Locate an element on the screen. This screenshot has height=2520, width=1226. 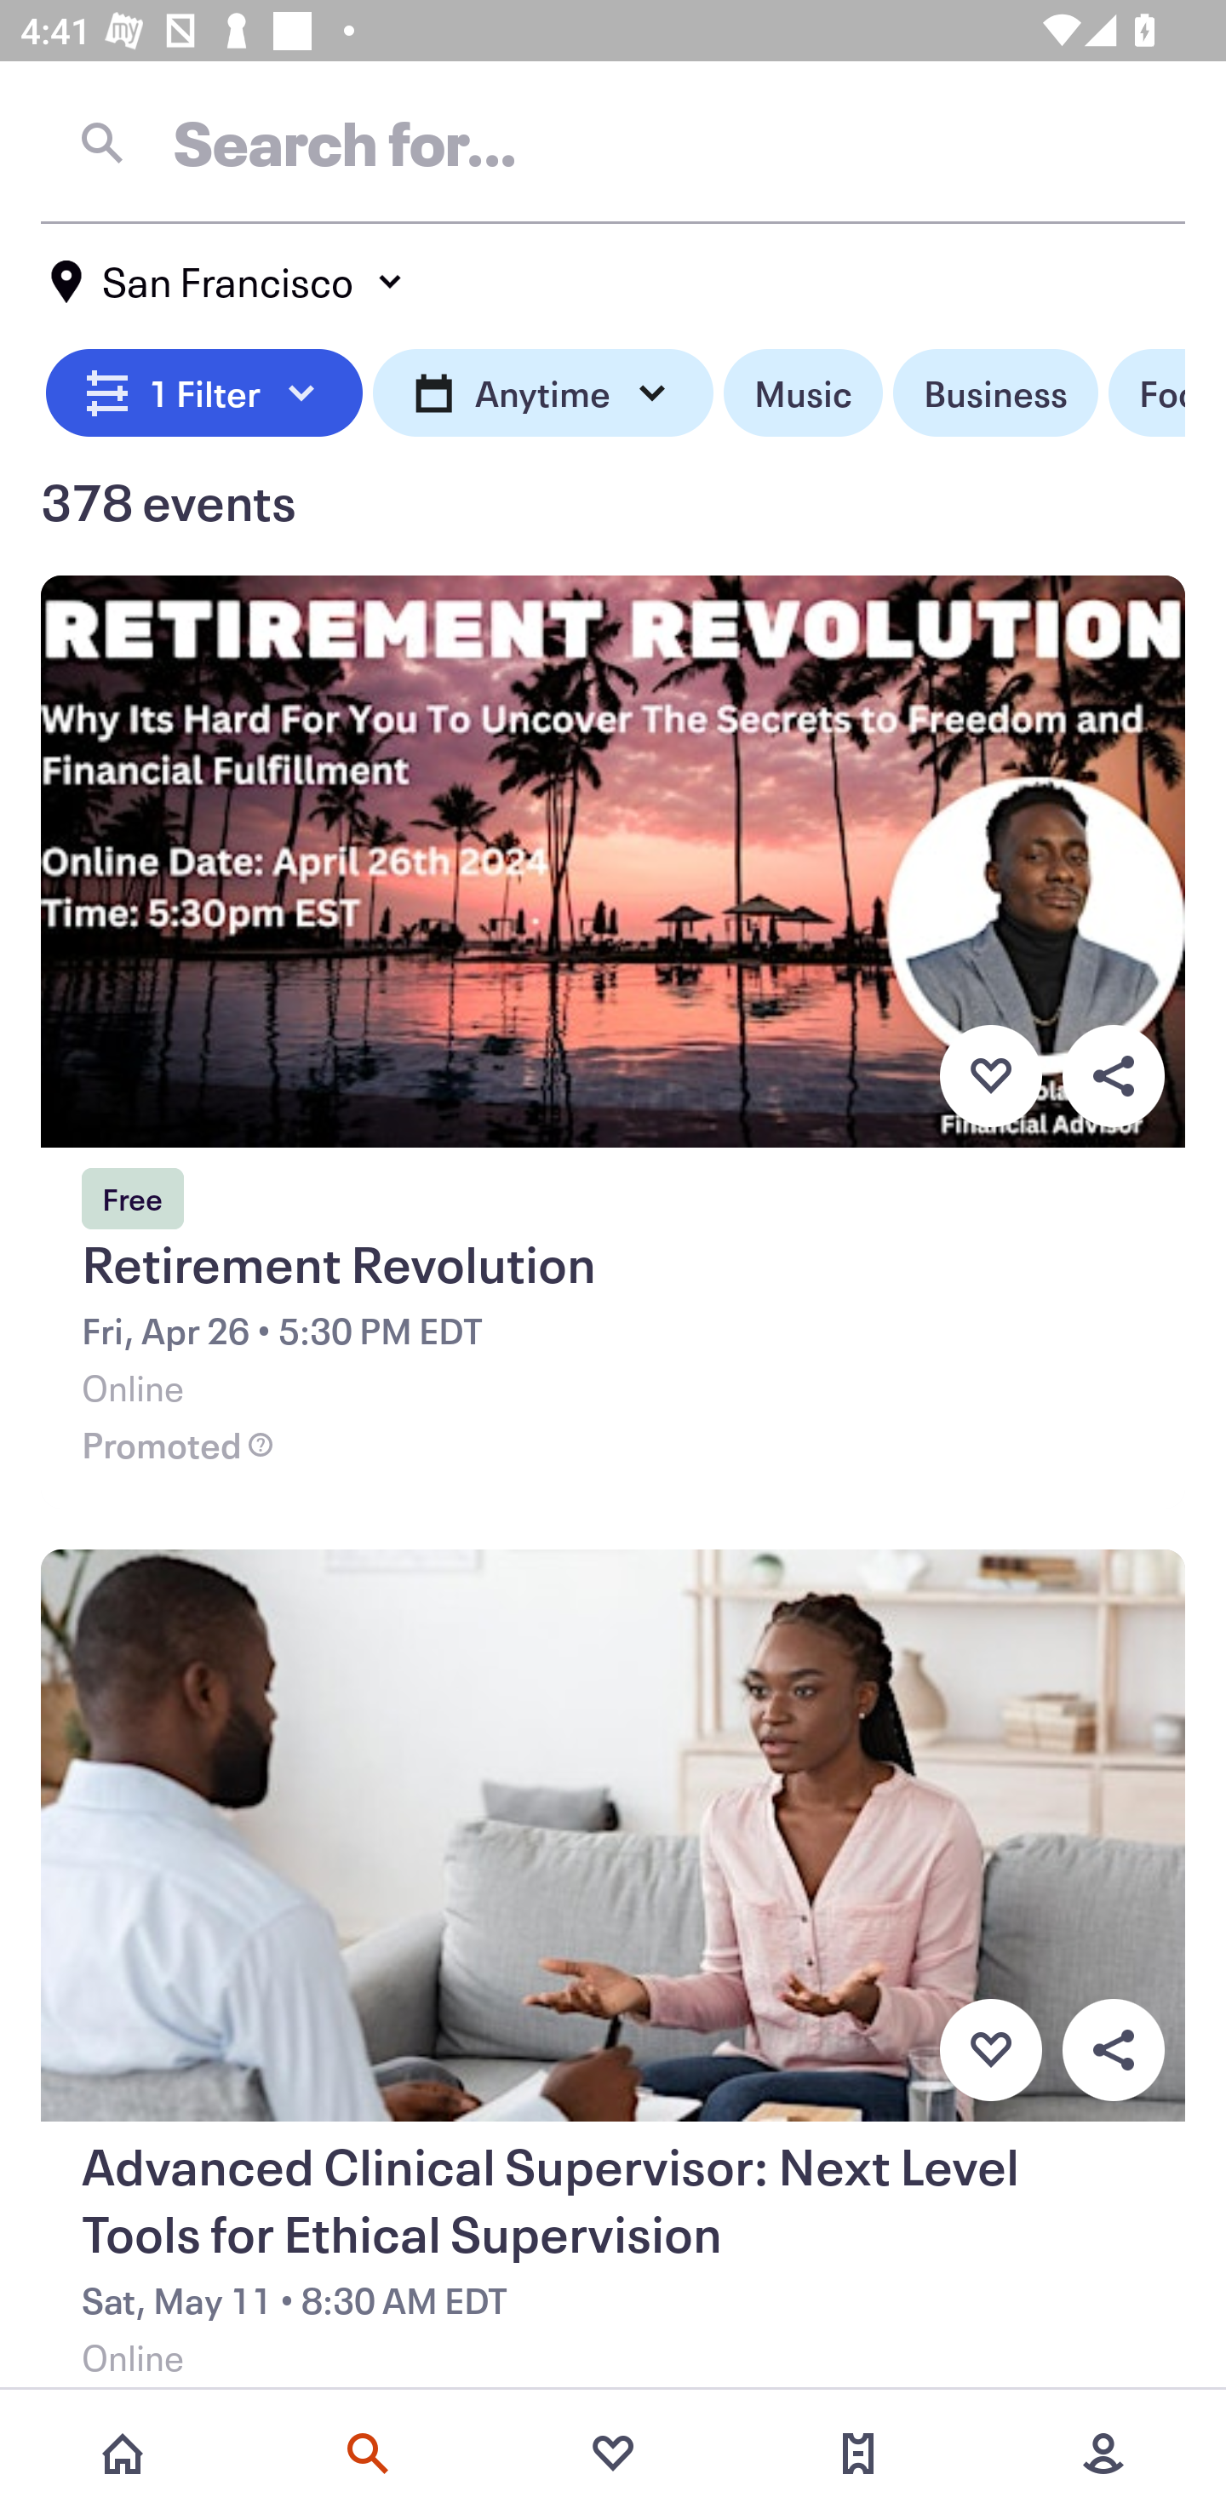
San Francisco is located at coordinates (228, 282).